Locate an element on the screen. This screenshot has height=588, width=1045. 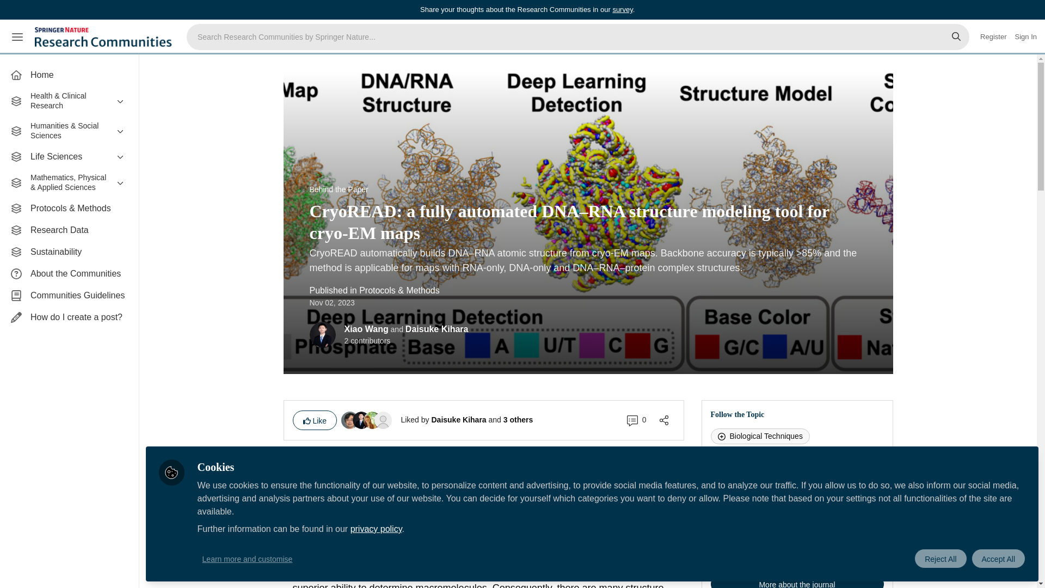
survey is located at coordinates (622, 9).